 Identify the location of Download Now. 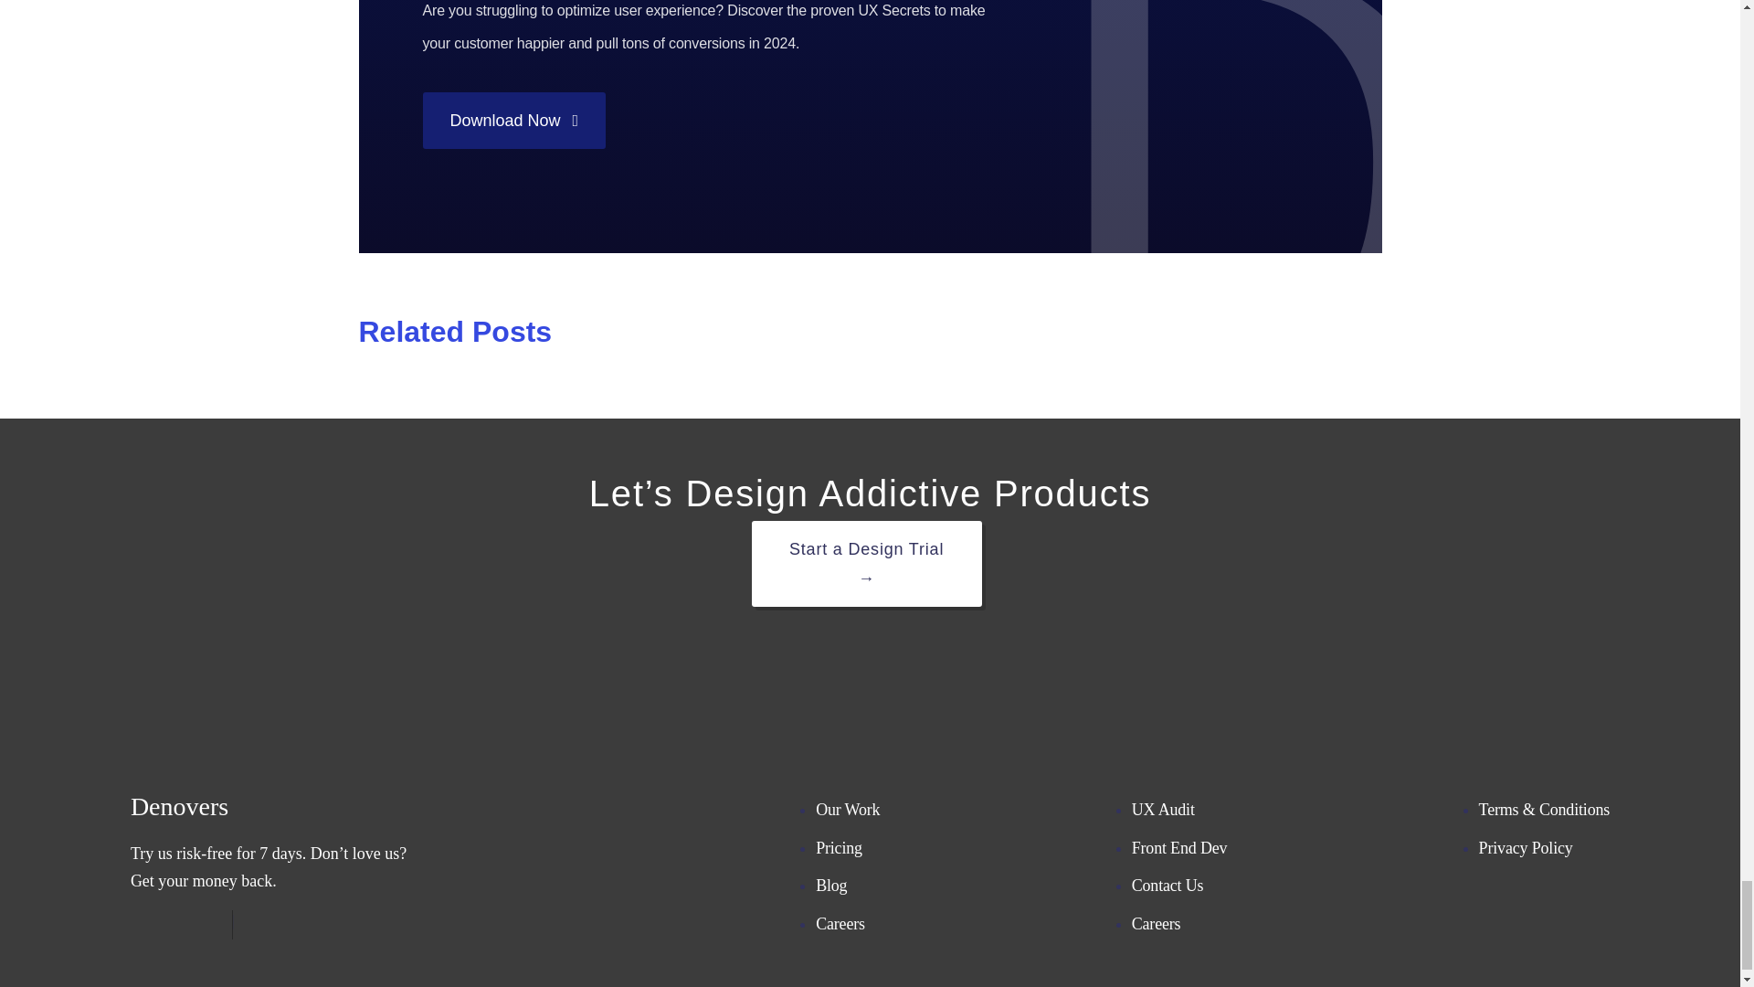
(513, 121).